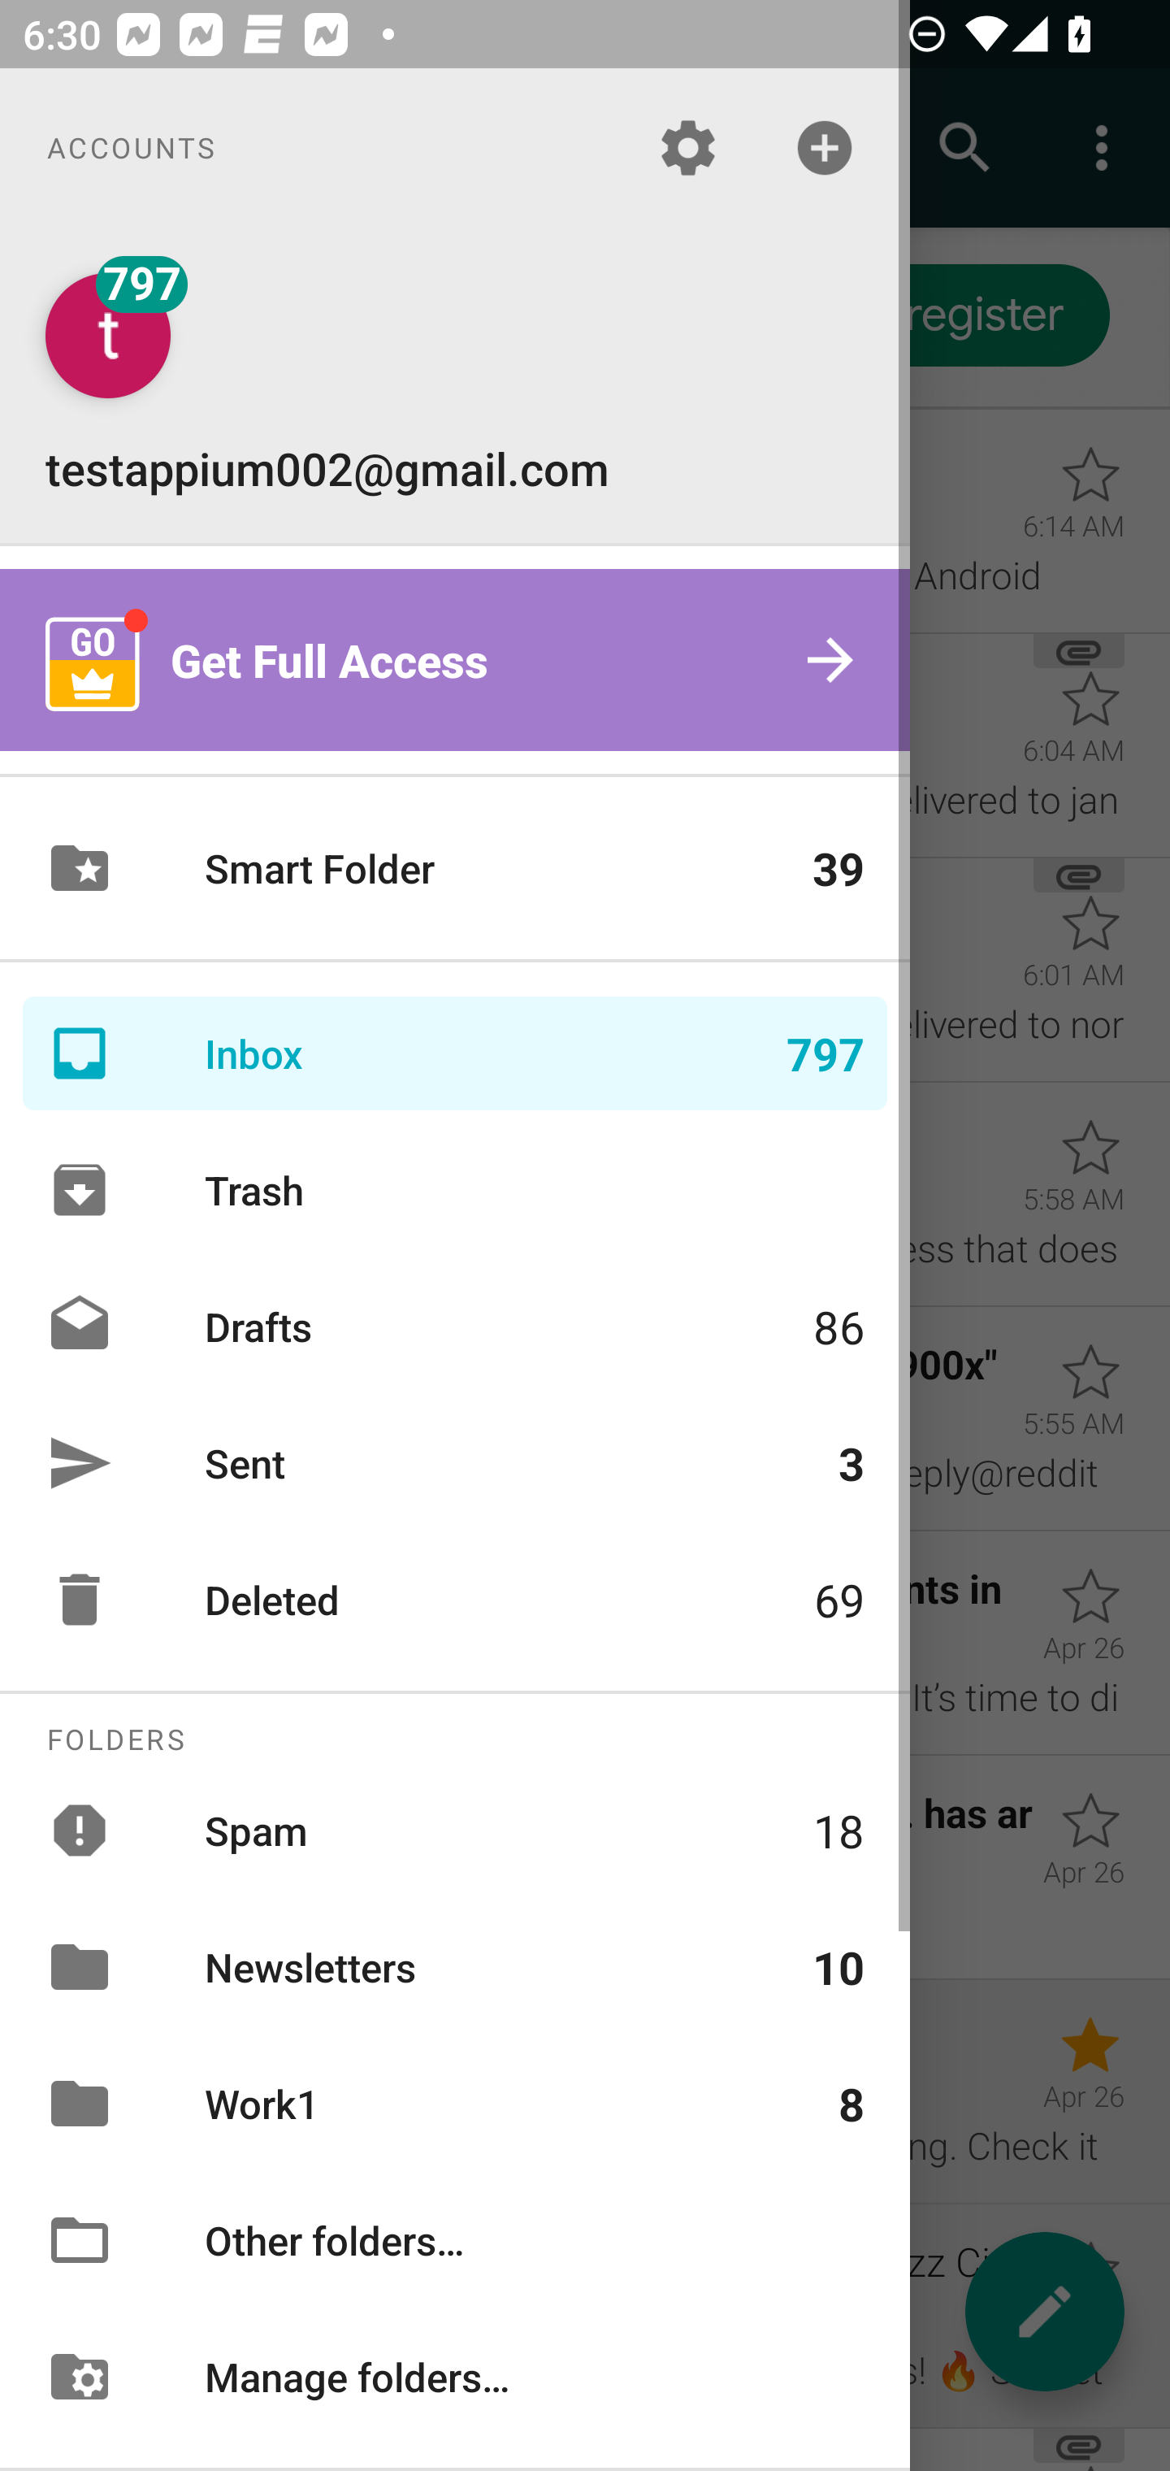  What do you see at coordinates (455, 1600) in the screenshot?
I see `Deleted 69` at bounding box center [455, 1600].